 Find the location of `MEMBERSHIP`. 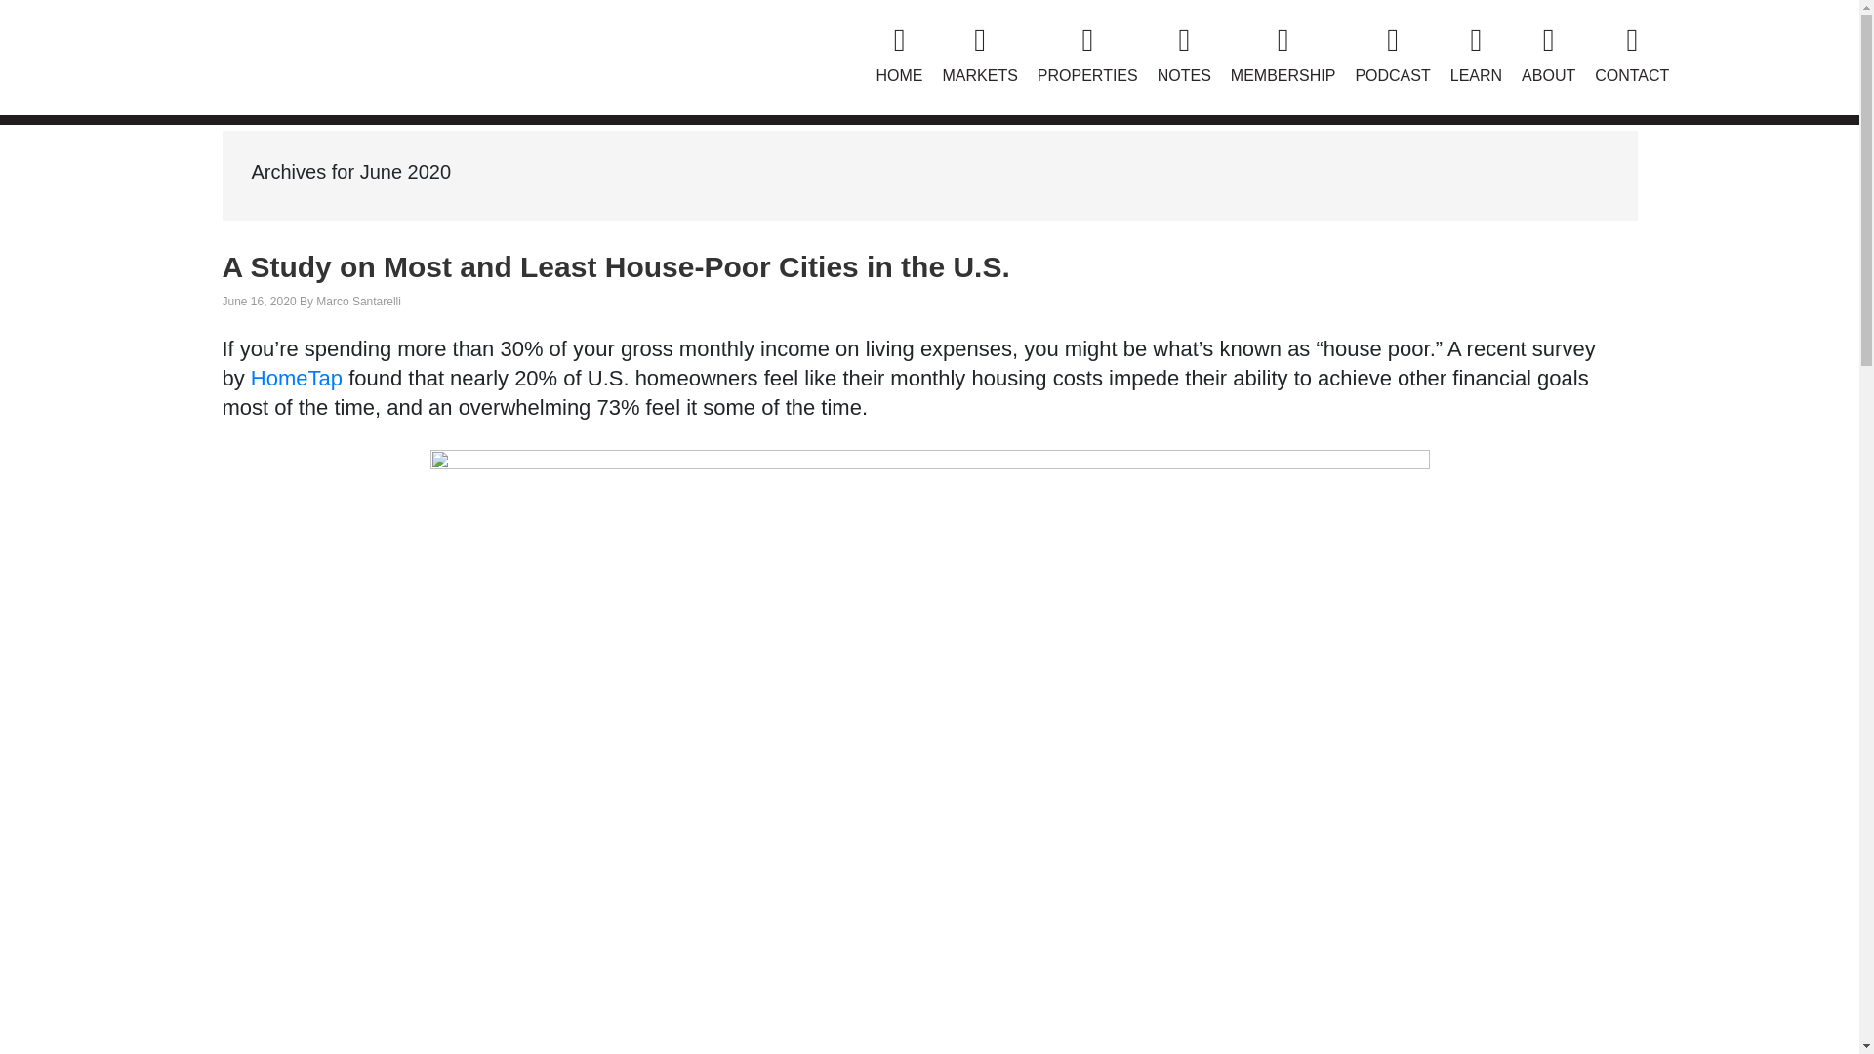

MEMBERSHIP is located at coordinates (1283, 57).